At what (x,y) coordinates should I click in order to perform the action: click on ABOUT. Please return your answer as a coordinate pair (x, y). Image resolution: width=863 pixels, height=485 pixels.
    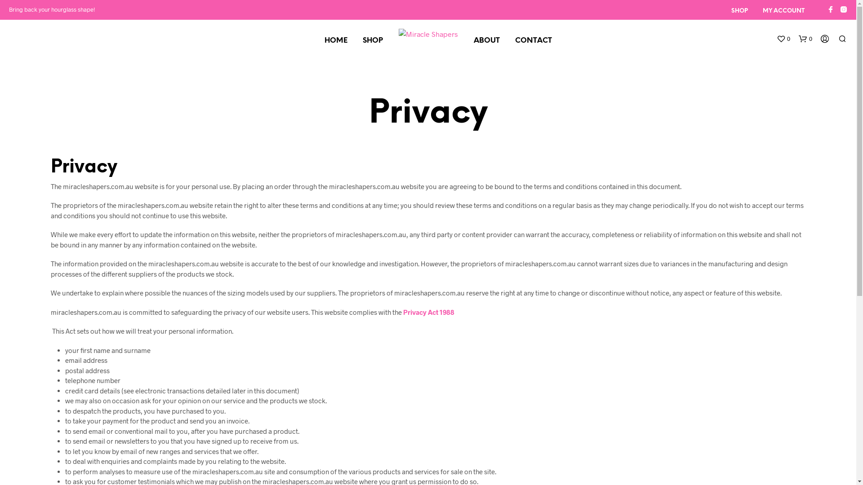
    Looking at the image, I should click on (486, 41).